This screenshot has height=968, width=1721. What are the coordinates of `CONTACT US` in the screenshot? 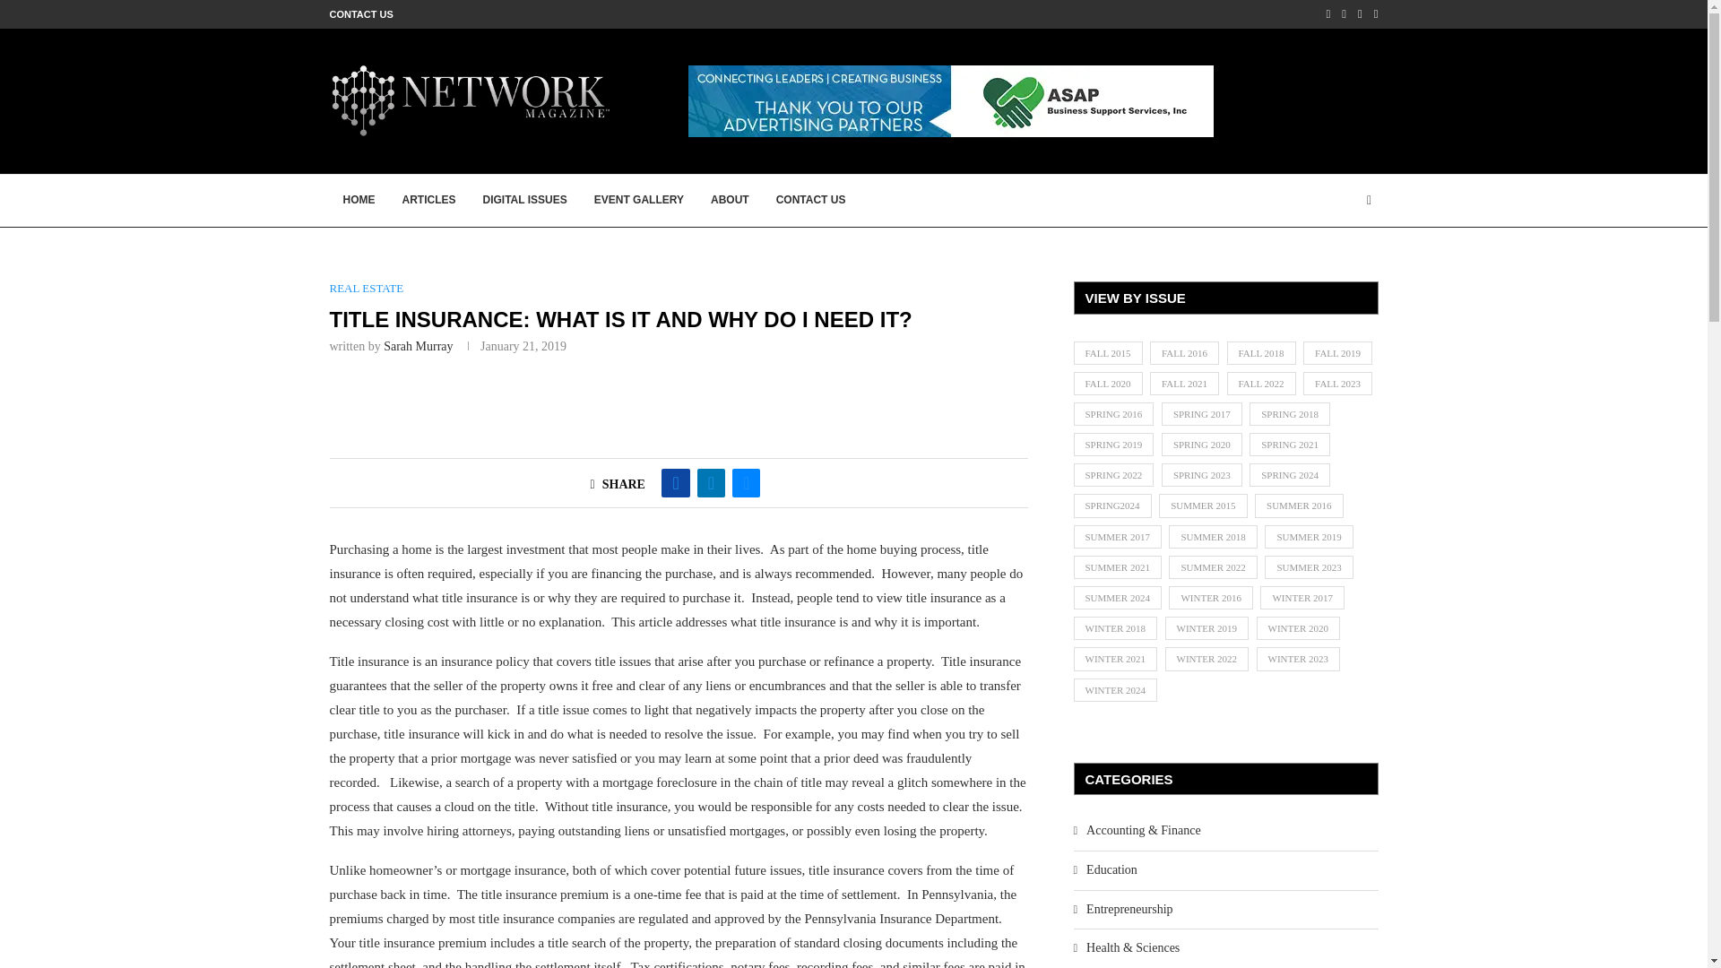 It's located at (810, 201).